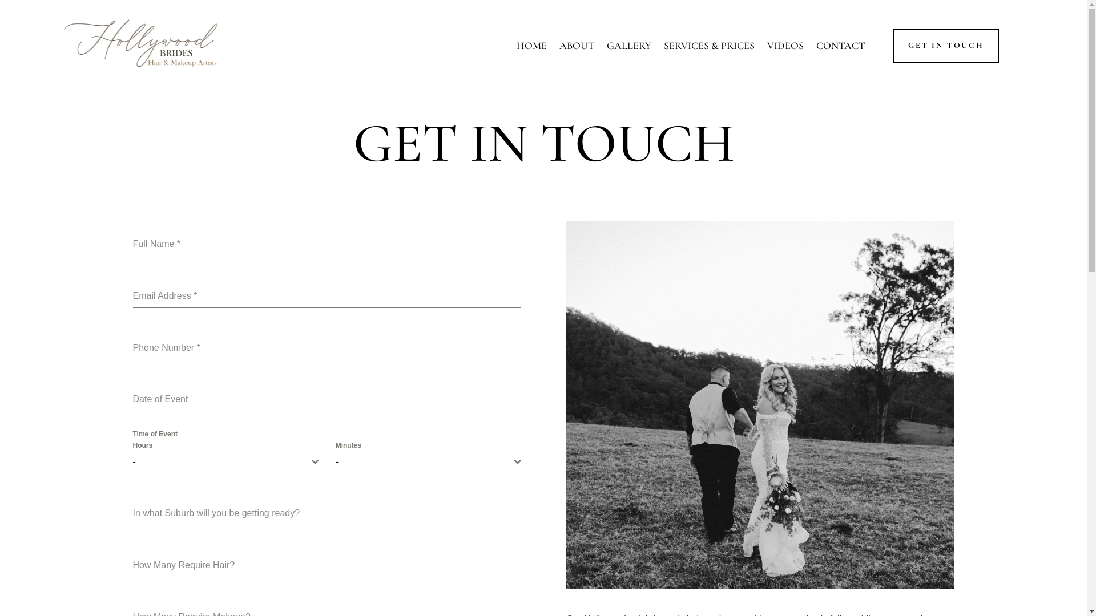 The image size is (1096, 616). What do you see at coordinates (946, 46) in the screenshot?
I see `GET IN TOUCH` at bounding box center [946, 46].